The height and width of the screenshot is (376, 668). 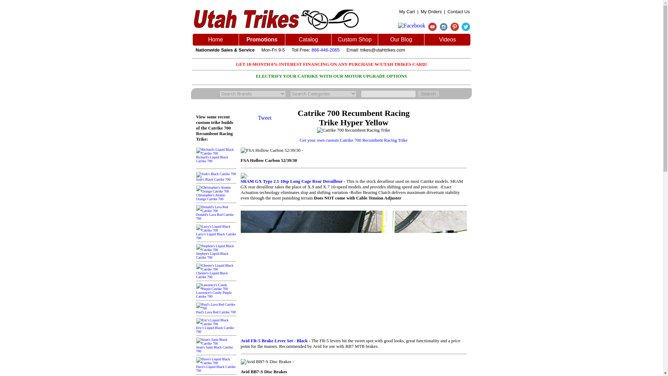 What do you see at coordinates (459, 11) in the screenshot?
I see `Contact Us` at bounding box center [459, 11].